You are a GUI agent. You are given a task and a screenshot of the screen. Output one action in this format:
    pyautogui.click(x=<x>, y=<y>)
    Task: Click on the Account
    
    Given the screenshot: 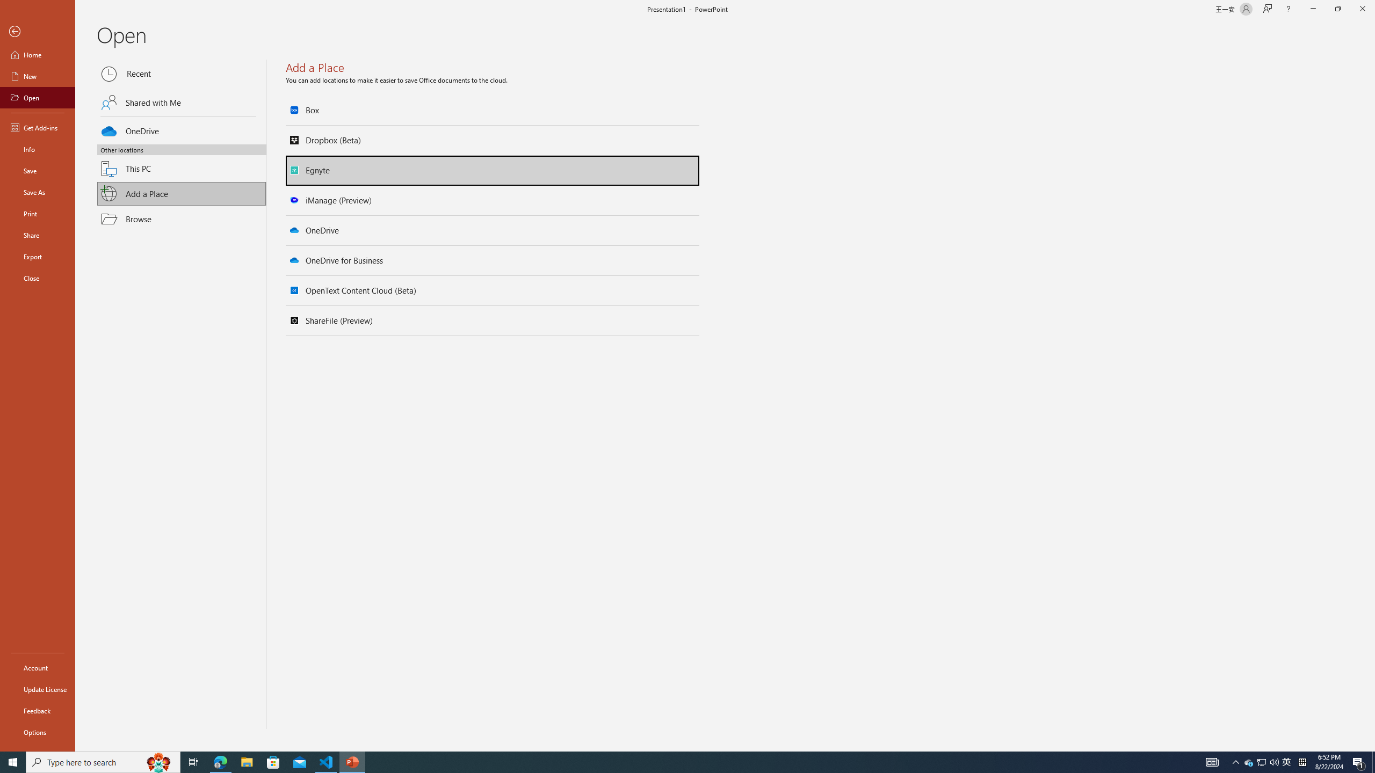 What is the action you would take?
    pyautogui.click(x=38, y=668)
    